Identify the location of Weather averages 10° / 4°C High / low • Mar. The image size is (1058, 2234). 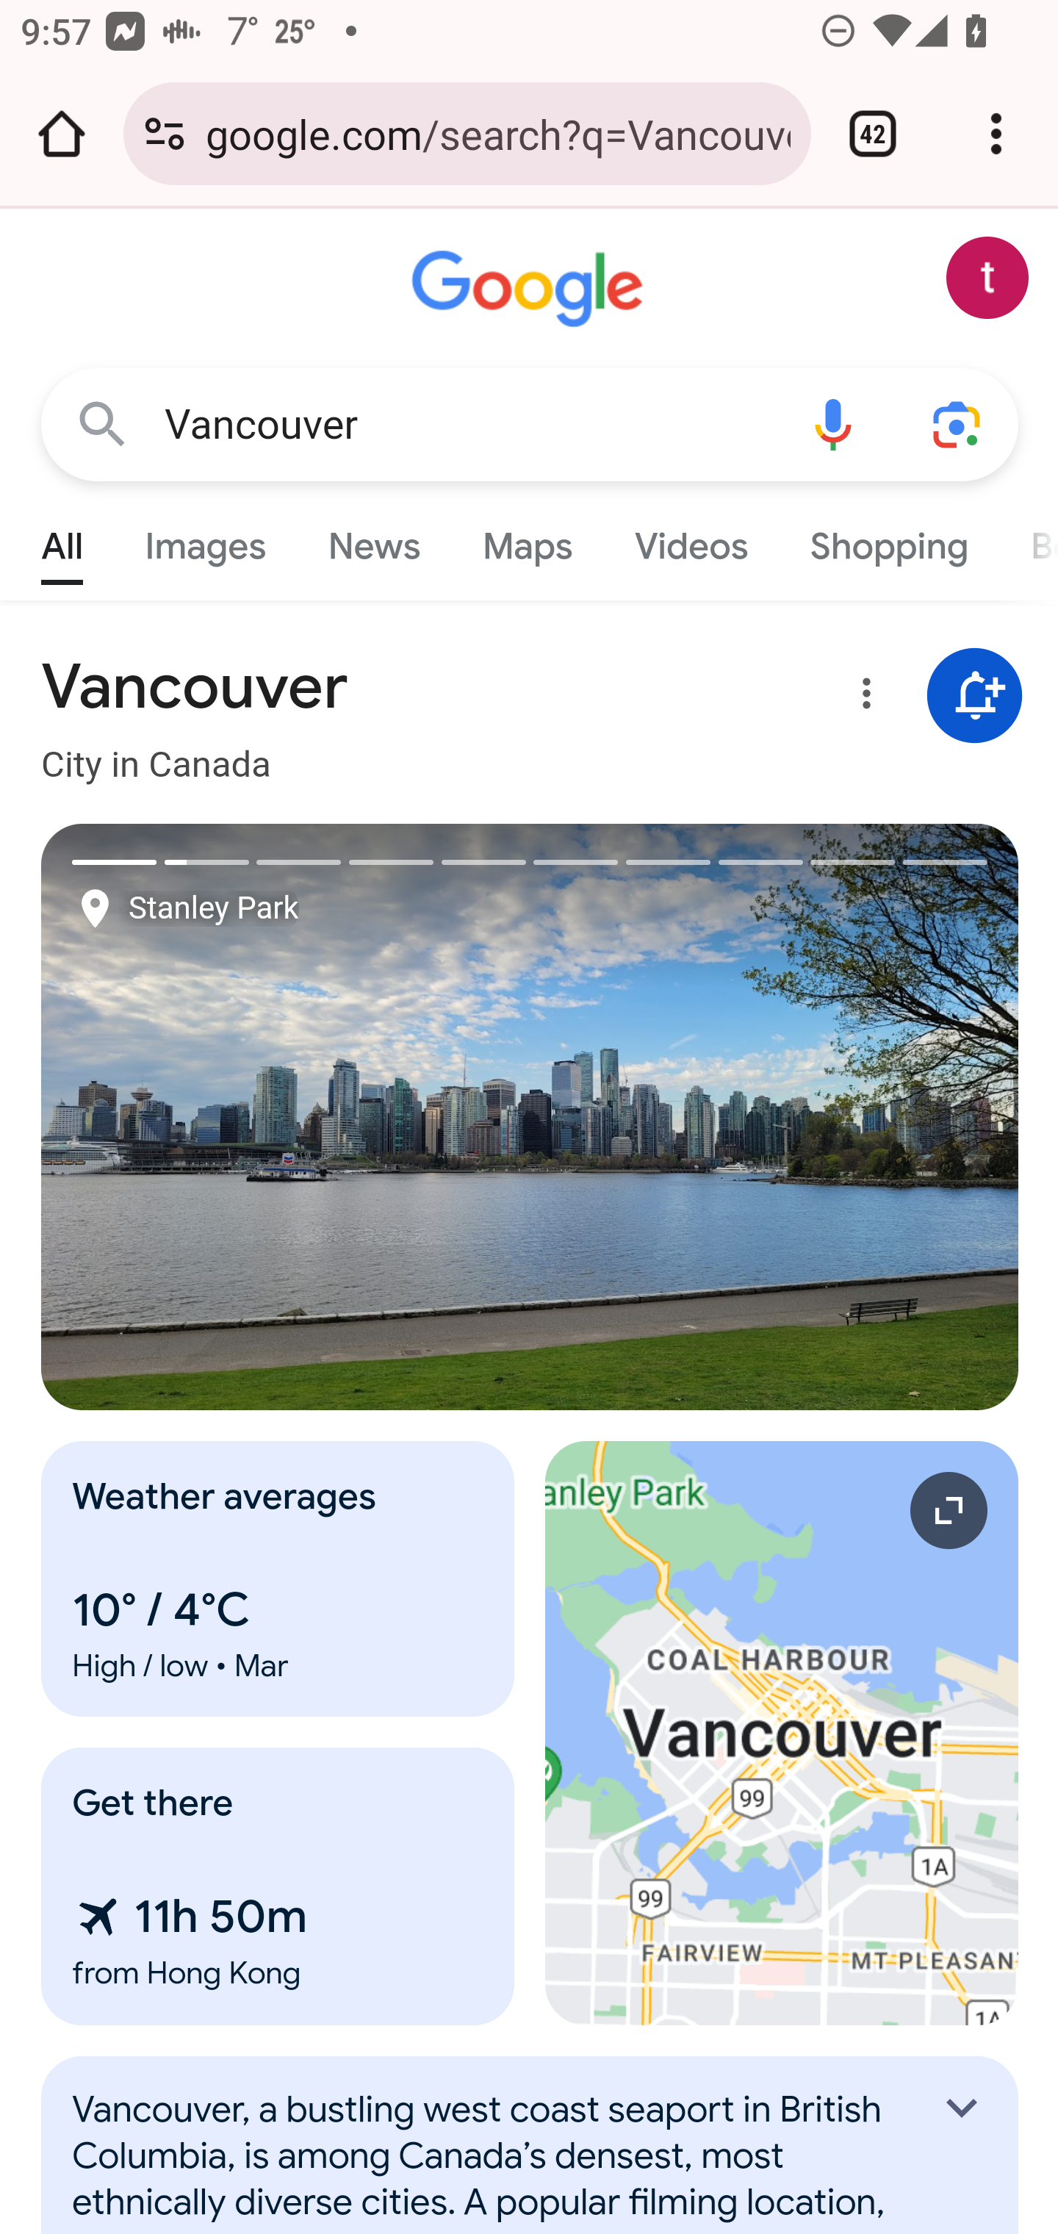
(278, 1578).